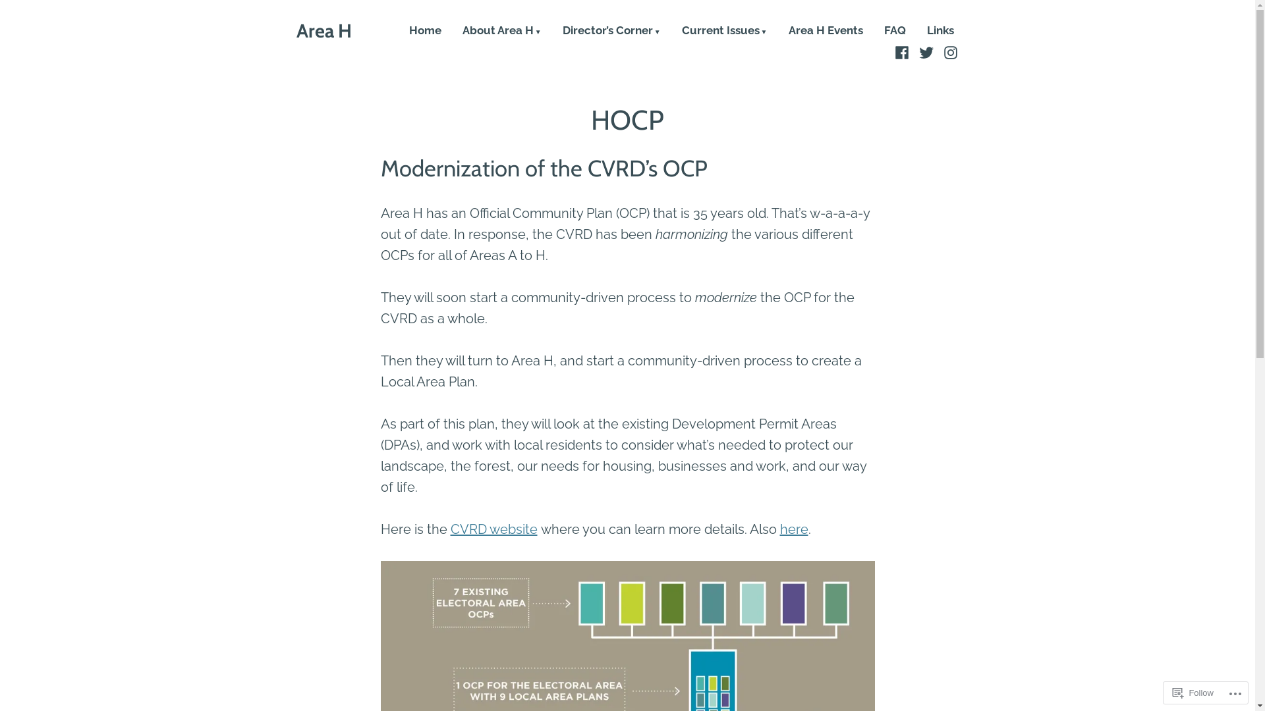 The image size is (1265, 711). What do you see at coordinates (324, 30) in the screenshot?
I see `Area H` at bounding box center [324, 30].